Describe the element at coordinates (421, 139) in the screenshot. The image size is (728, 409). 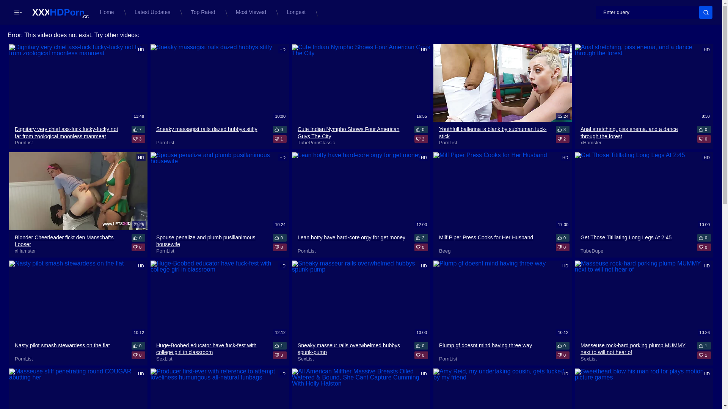
I see `2` at that location.